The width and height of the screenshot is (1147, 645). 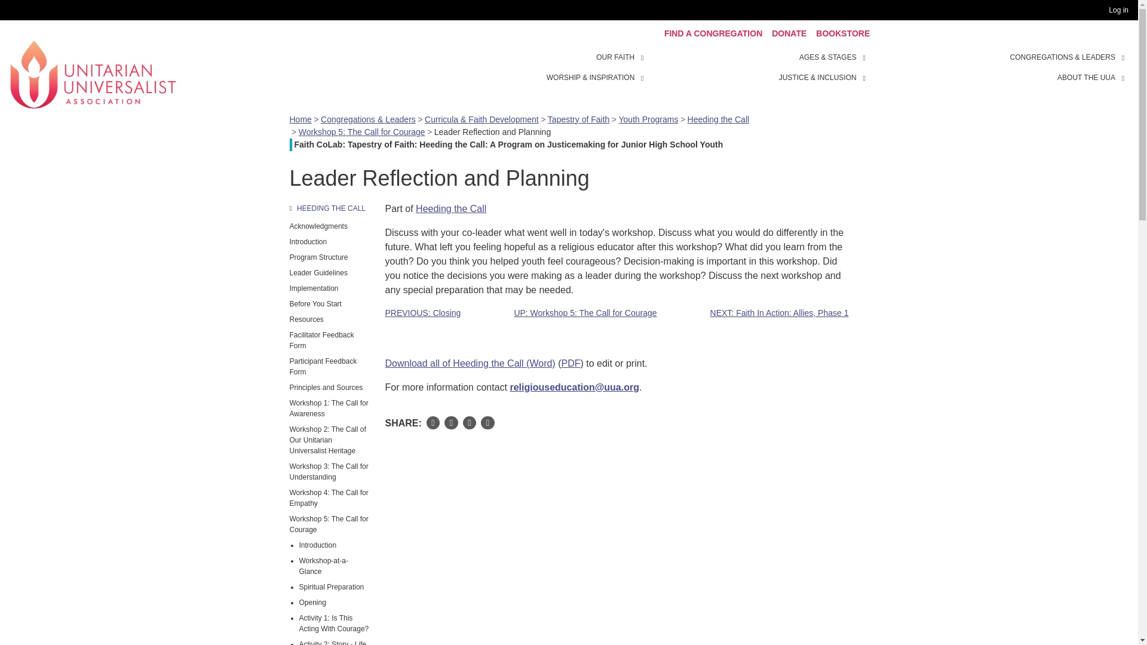 I want to click on Log in, so click(x=1121, y=10).